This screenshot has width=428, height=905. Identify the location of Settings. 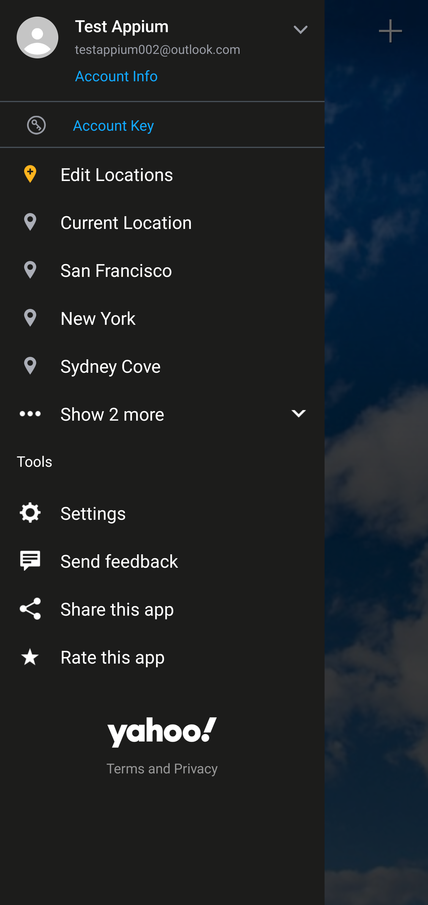
(162, 511).